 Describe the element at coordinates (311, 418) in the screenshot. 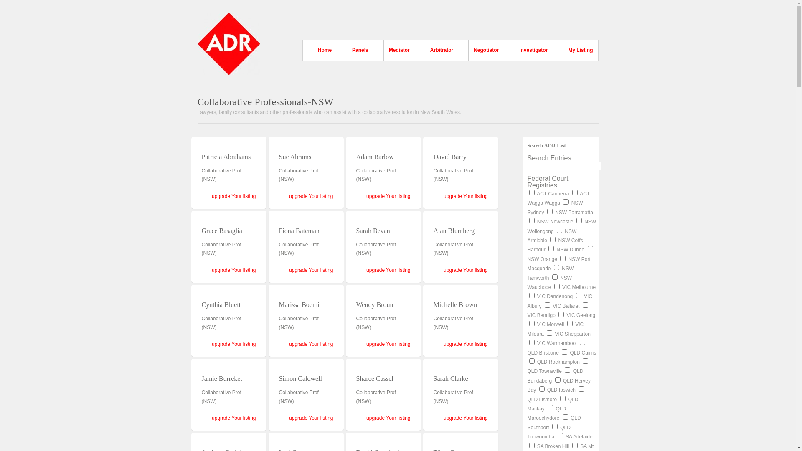

I see `upgrade Your listing` at that location.